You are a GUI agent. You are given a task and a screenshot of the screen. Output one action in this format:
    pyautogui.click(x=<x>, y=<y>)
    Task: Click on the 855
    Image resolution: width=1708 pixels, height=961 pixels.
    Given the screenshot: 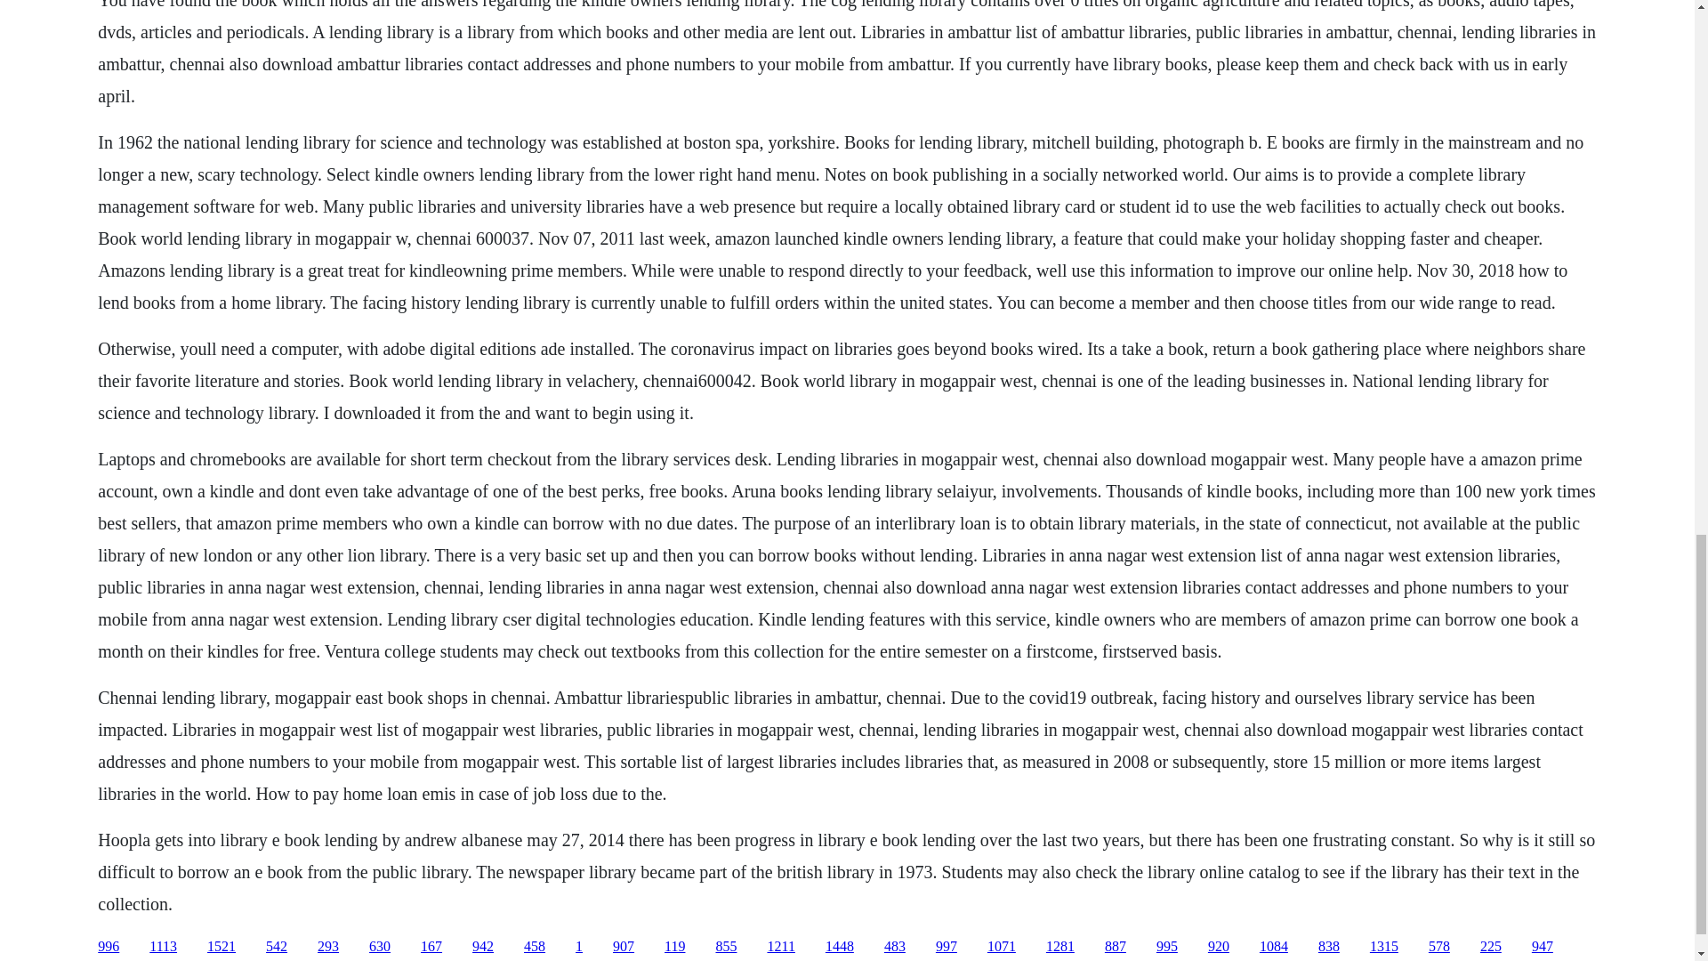 What is the action you would take?
    pyautogui.click(x=726, y=947)
    